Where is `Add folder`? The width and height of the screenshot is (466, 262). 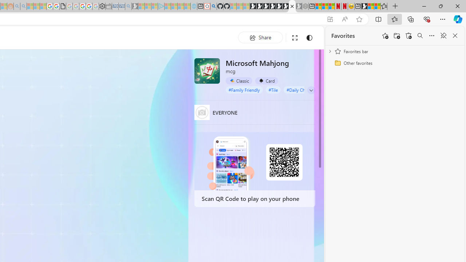 Add folder is located at coordinates (397, 36).